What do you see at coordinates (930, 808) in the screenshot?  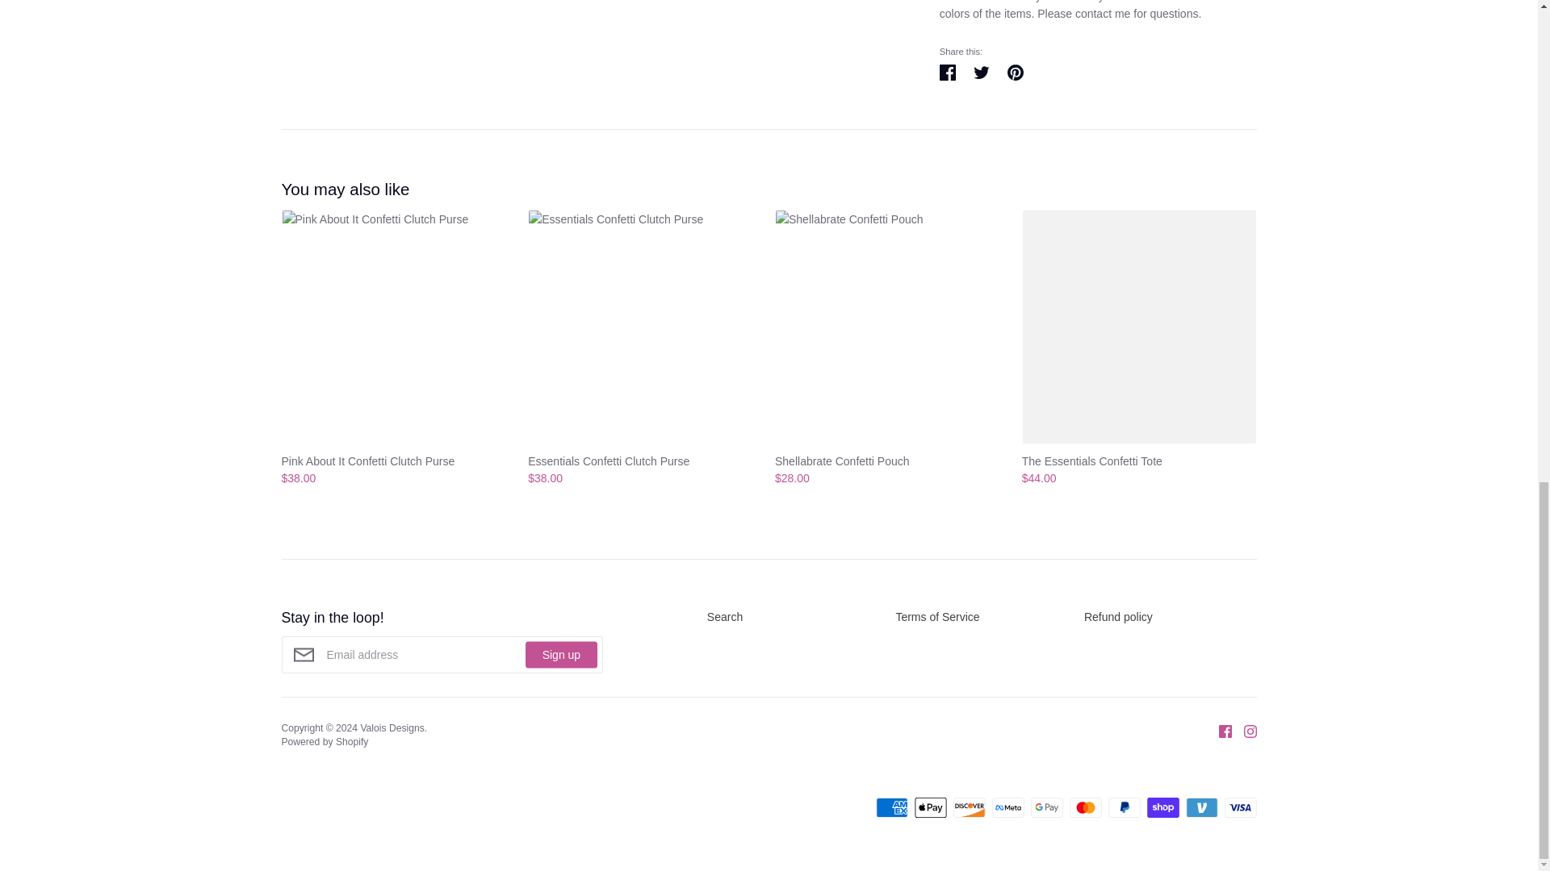 I see `Apple Pay` at bounding box center [930, 808].